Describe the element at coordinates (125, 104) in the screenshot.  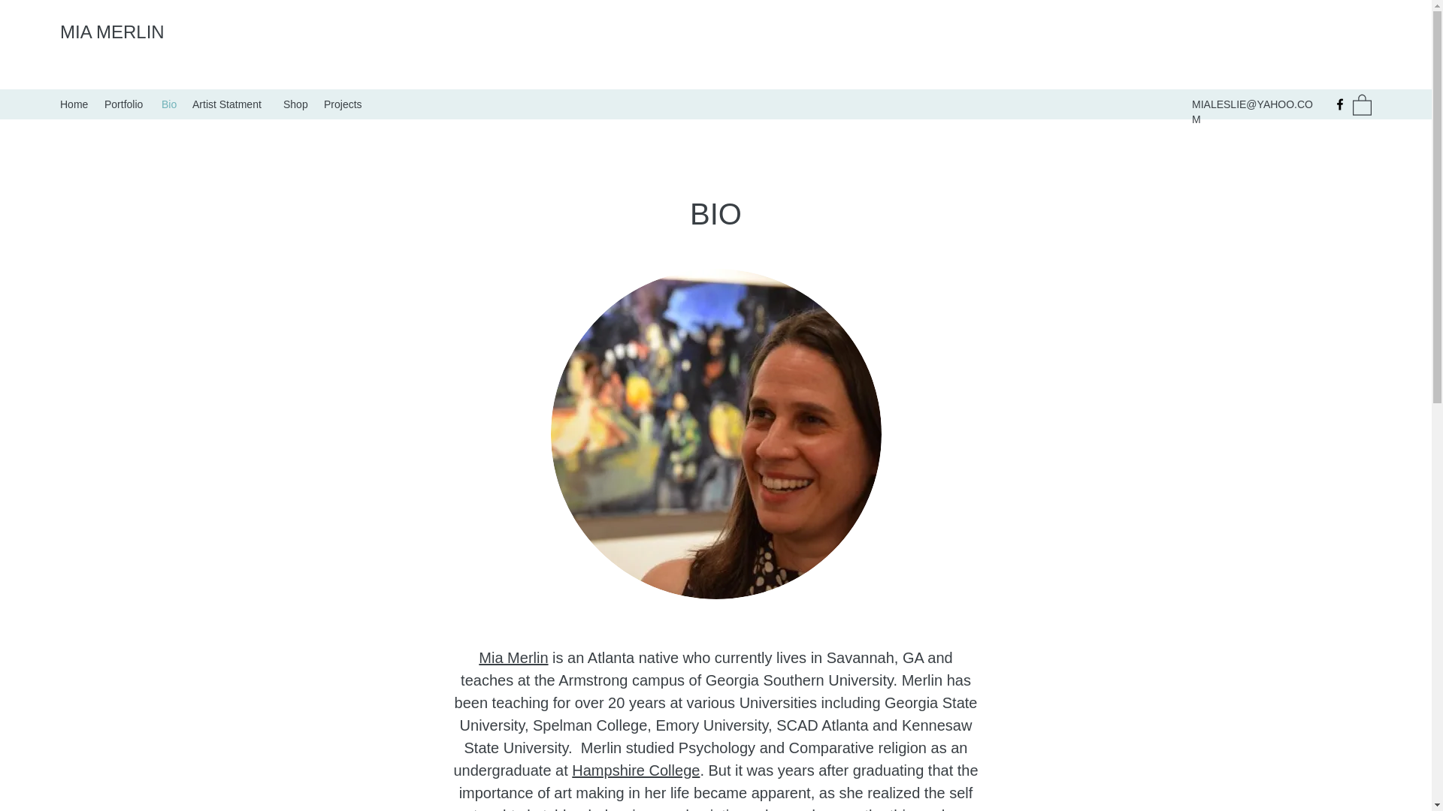
I see `Portfolio` at that location.